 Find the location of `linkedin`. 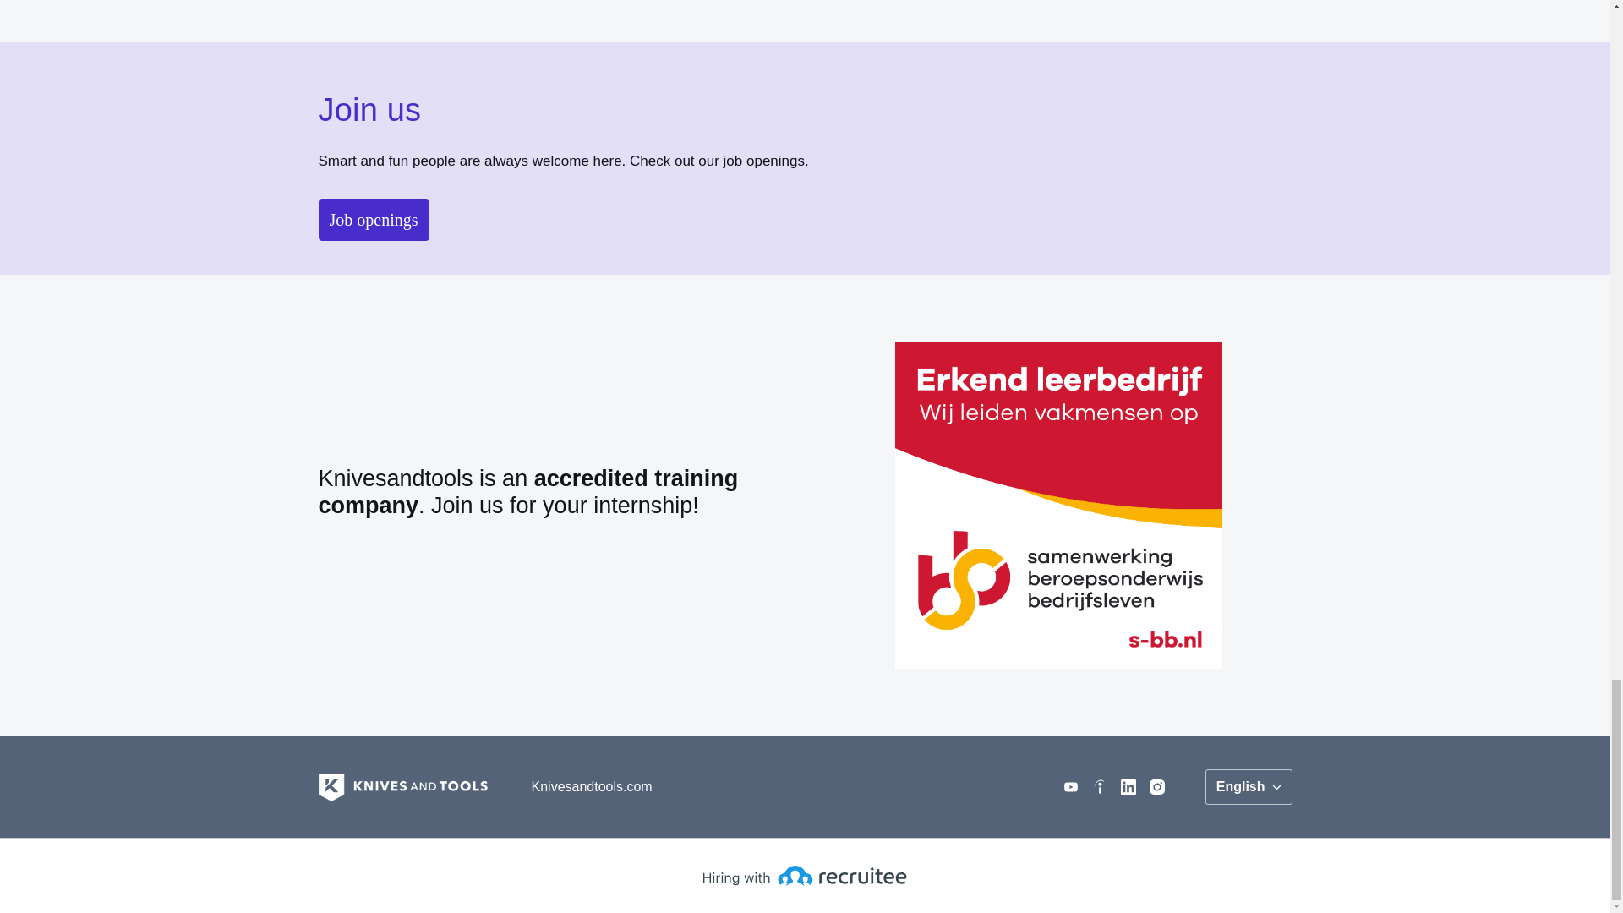

linkedin is located at coordinates (1128, 786).